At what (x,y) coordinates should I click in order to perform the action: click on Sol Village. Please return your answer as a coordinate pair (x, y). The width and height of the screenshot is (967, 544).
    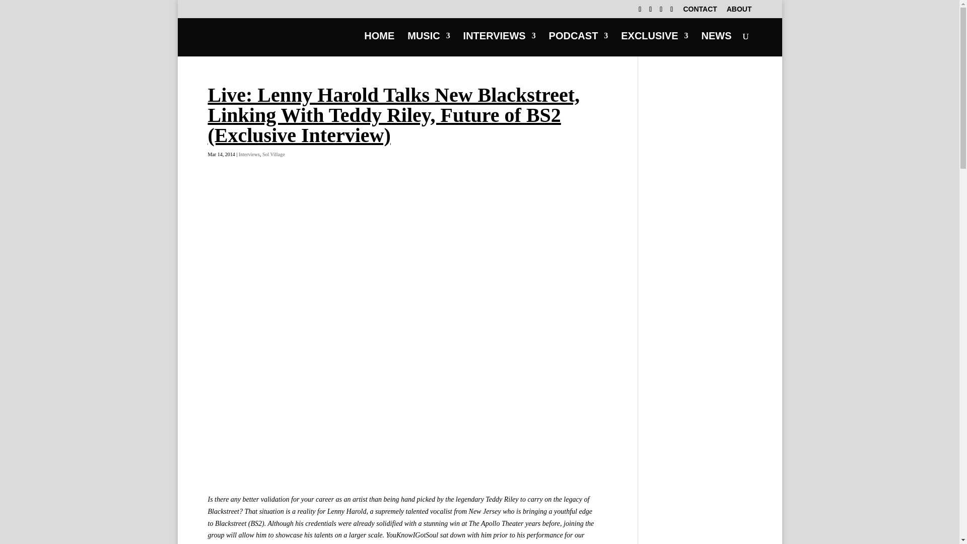
    Looking at the image, I should click on (273, 154).